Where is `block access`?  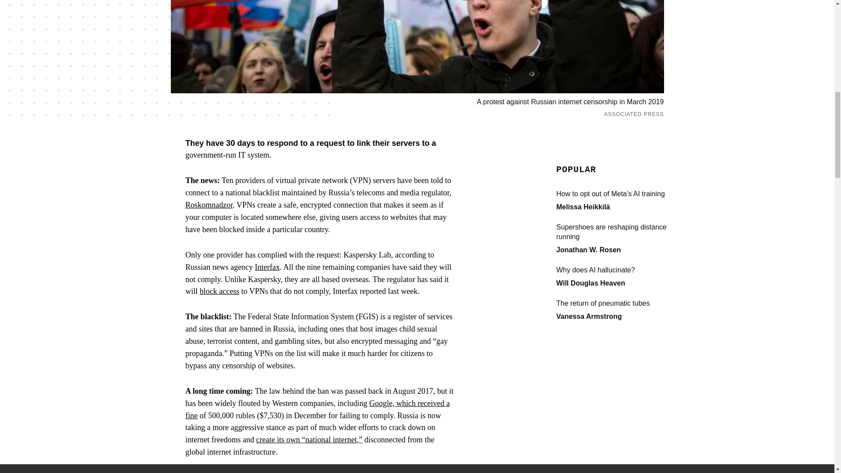
block access is located at coordinates (219, 291).